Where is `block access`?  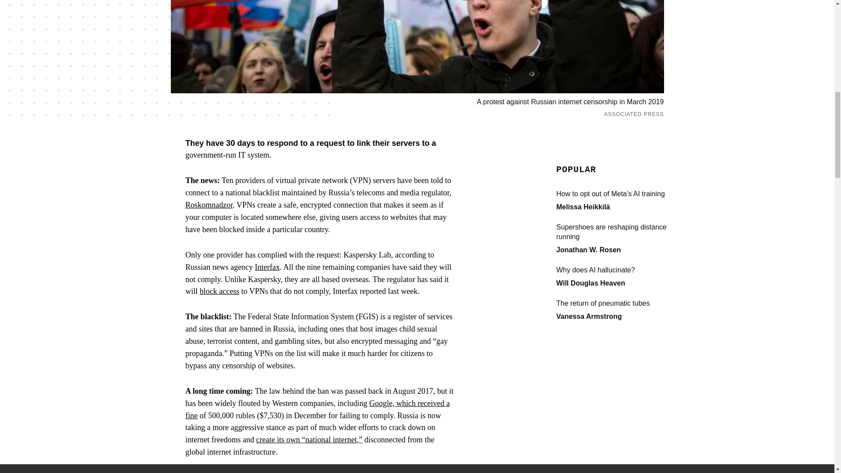
block access is located at coordinates (219, 291).